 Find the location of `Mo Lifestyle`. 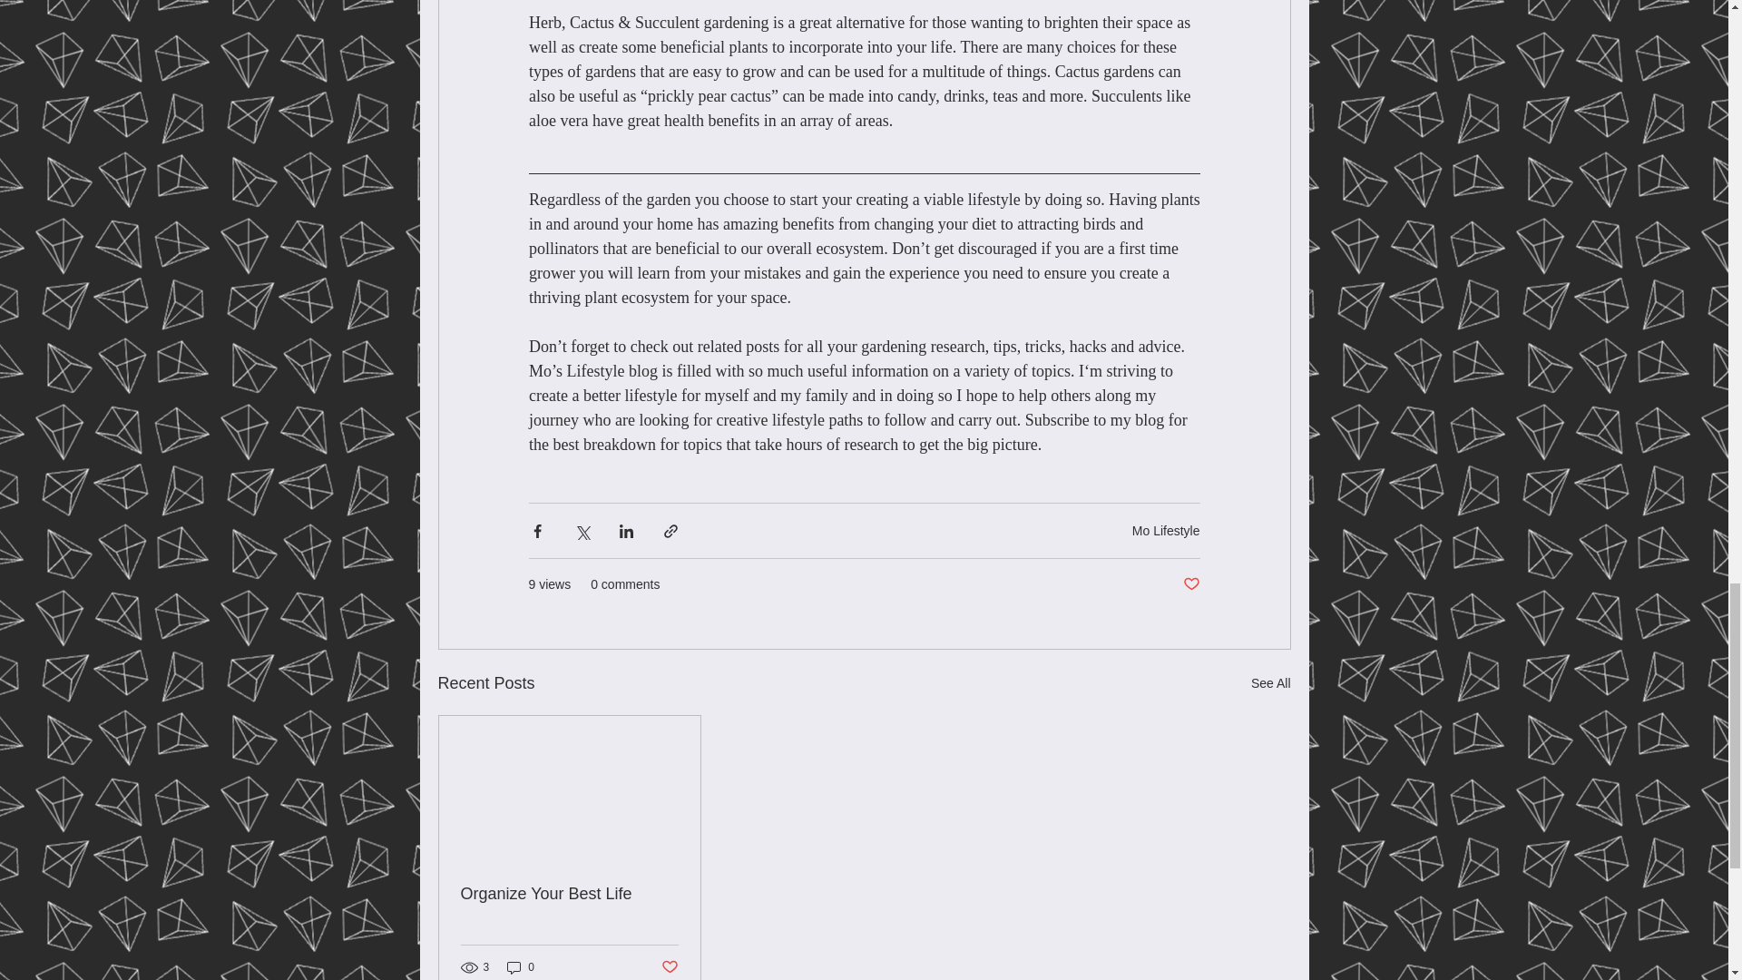

Mo Lifestyle is located at coordinates (1166, 530).